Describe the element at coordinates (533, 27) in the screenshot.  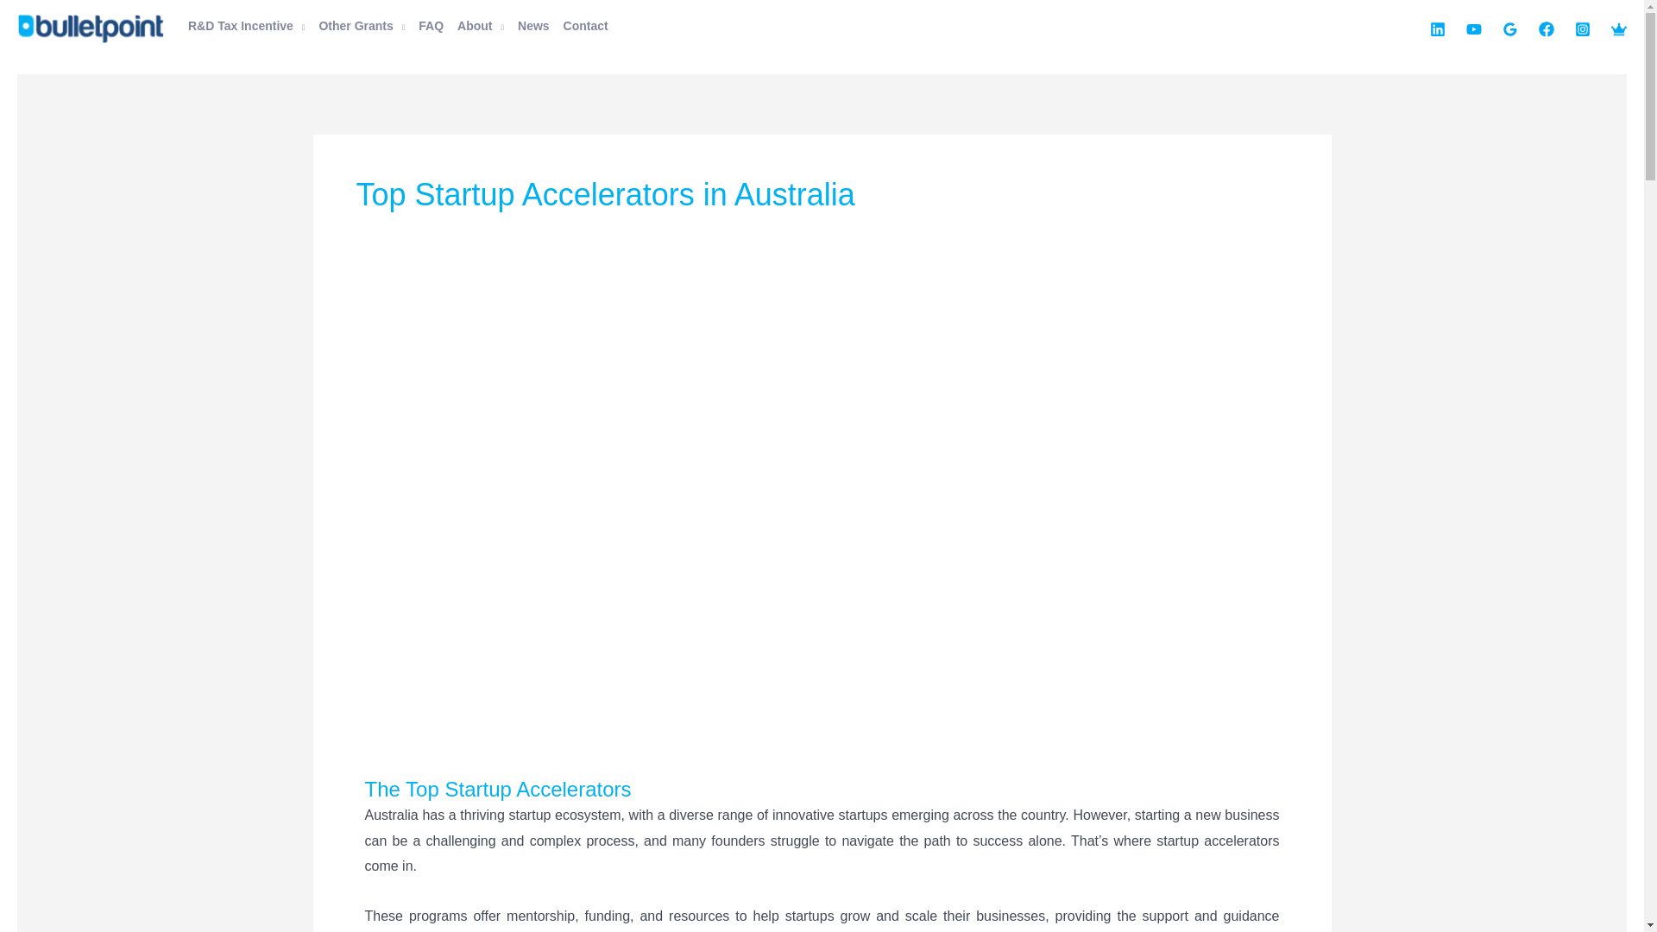
I see `News` at that location.